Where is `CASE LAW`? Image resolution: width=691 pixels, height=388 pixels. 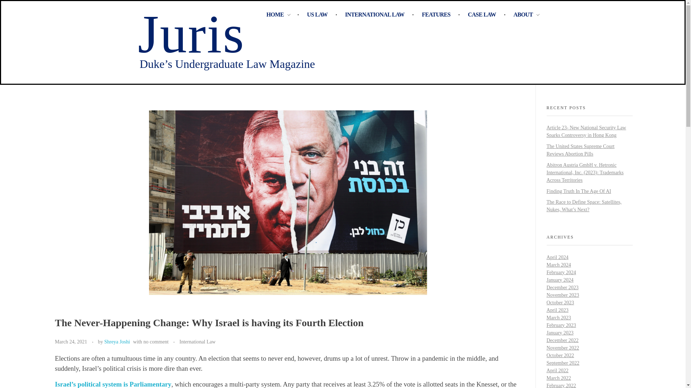
CASE LAW is located at coordinates (483, 15).